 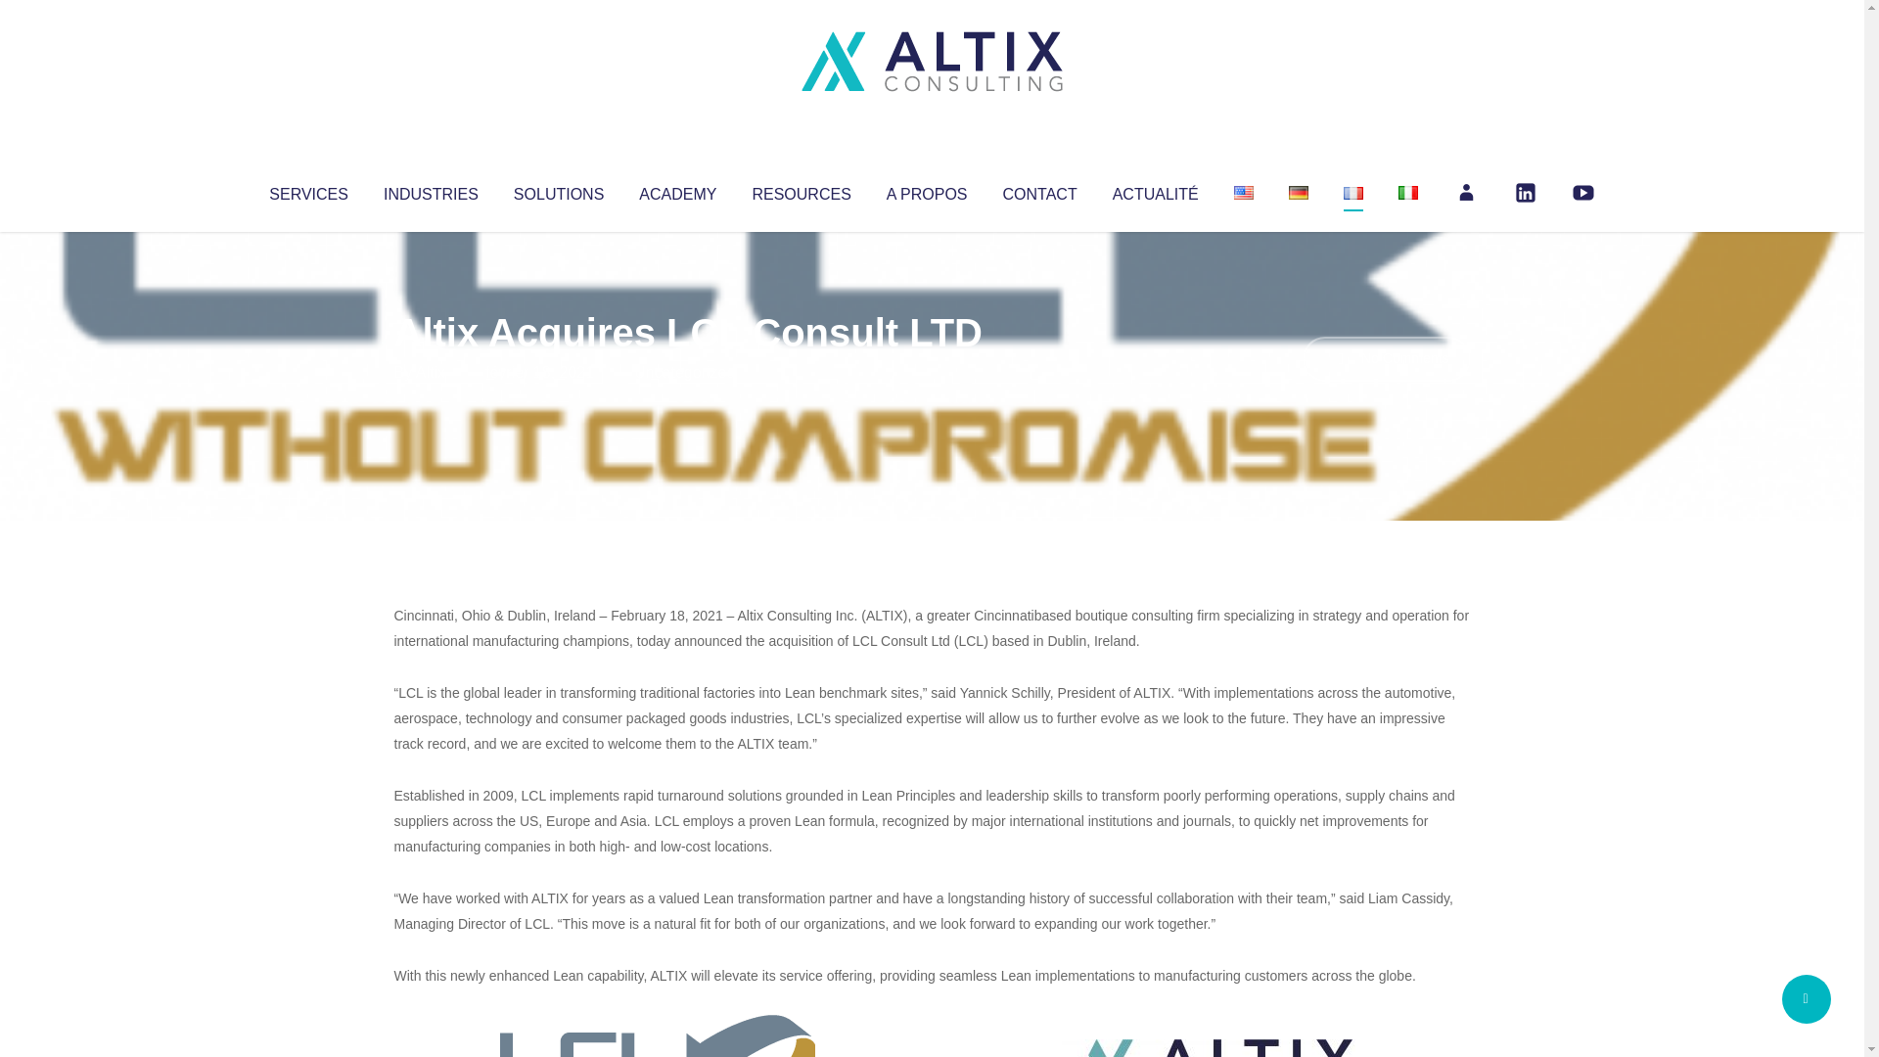 I want to click on INDUSTRIES, so click(x=431, y=190).